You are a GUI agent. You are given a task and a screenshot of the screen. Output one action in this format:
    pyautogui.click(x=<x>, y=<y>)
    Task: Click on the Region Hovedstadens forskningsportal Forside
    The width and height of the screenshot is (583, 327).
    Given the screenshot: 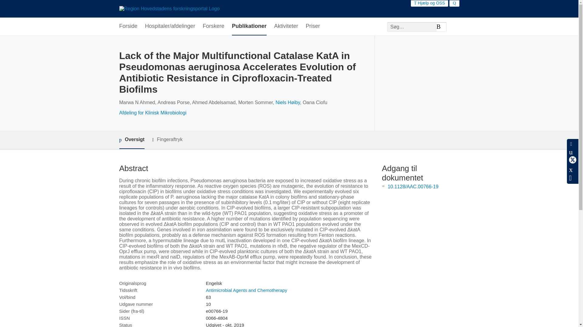 What is the action you would take?
    pyautogui.click(x=169, y=8)
    